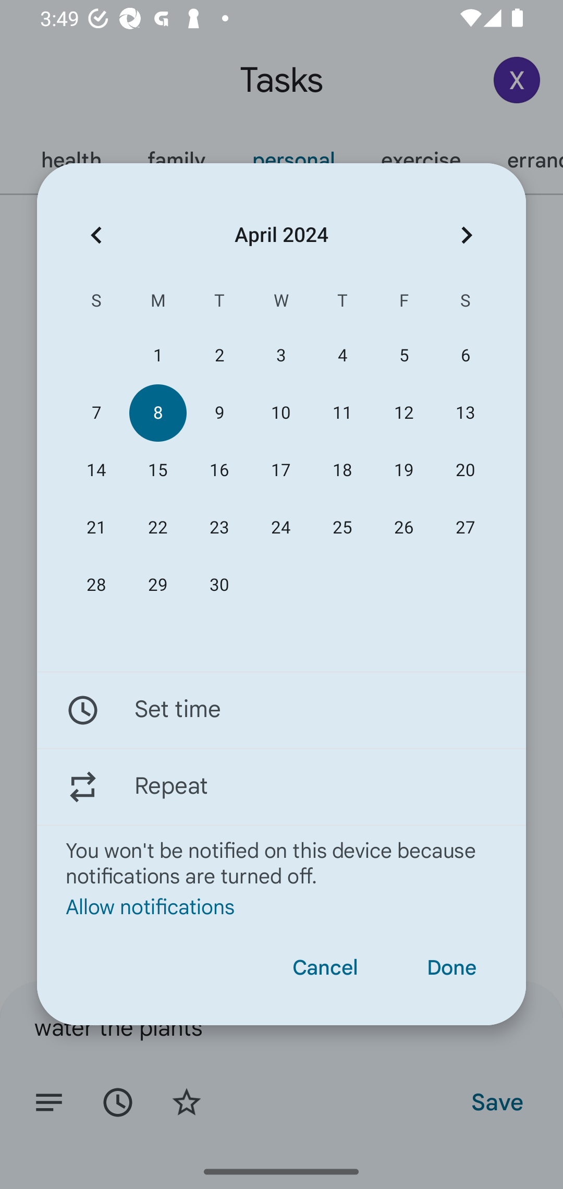 The width and height of the screenshot is (563, 1189). I want to click on Allow notifications, so click(281, 906).